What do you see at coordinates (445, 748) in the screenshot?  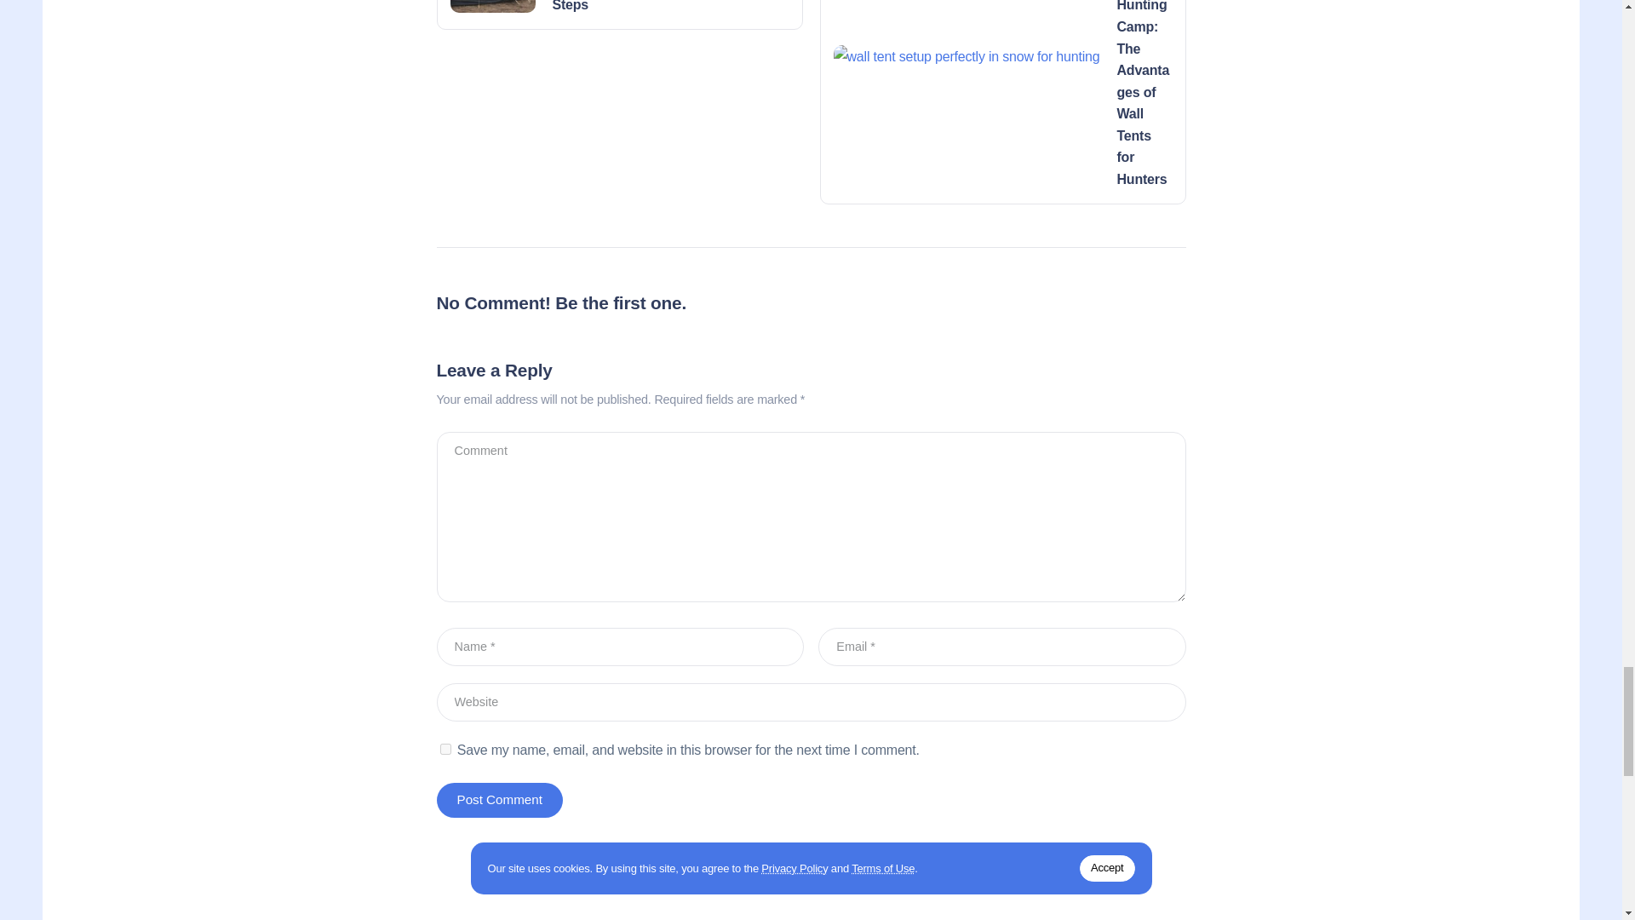 I see `yes` at bounding box center [445, 748].